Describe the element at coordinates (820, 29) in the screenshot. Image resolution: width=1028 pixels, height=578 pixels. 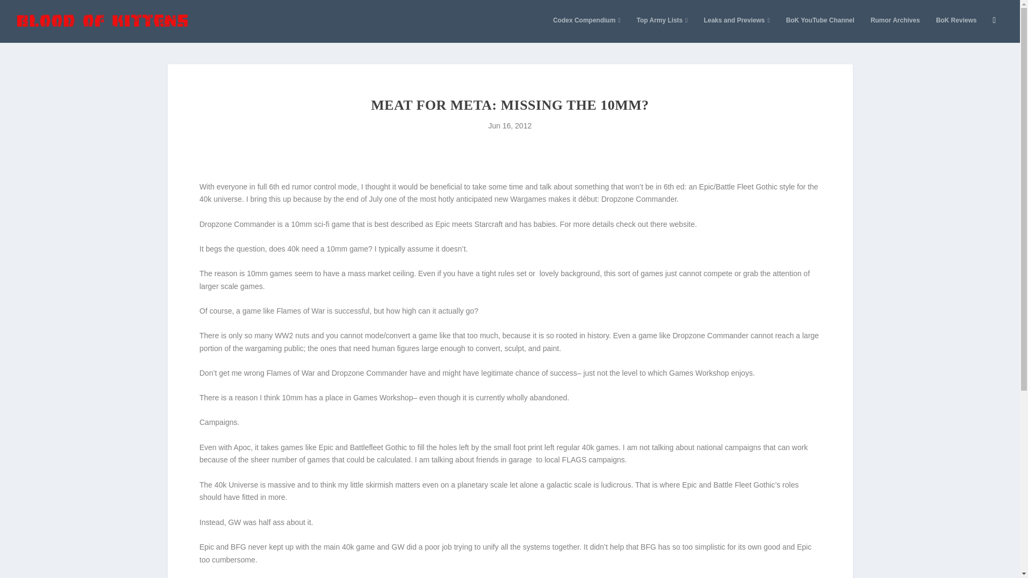
I see `BoK YouTube Channel` at that location.